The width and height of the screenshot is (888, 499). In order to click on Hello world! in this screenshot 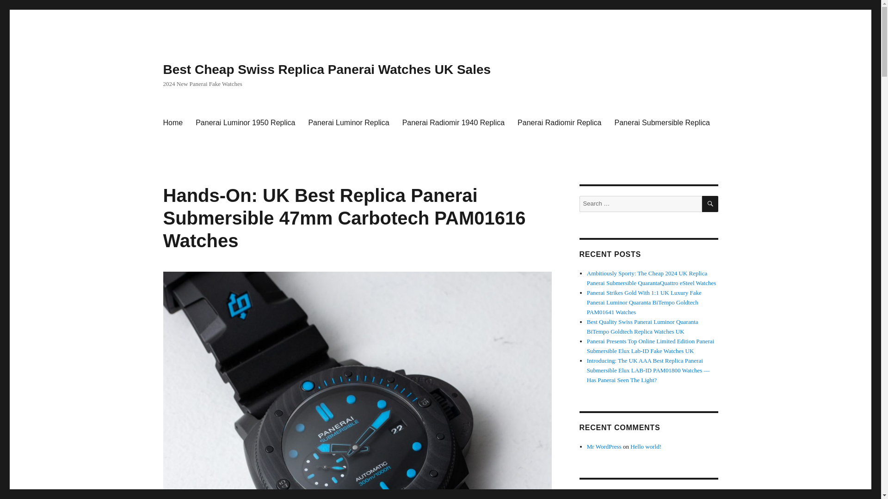, I will do `click(646, 446)`.